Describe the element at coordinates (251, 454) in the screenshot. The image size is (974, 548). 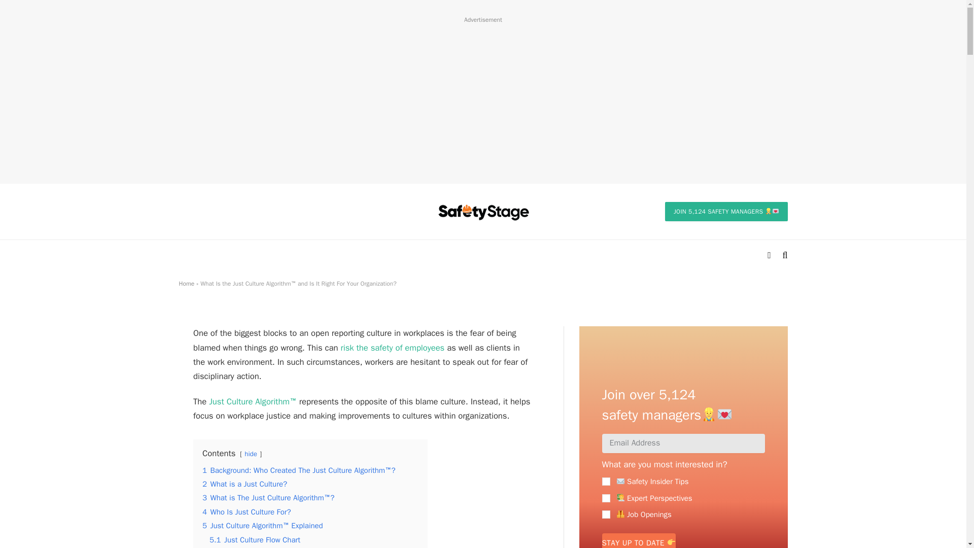
I see `hide` at that location.